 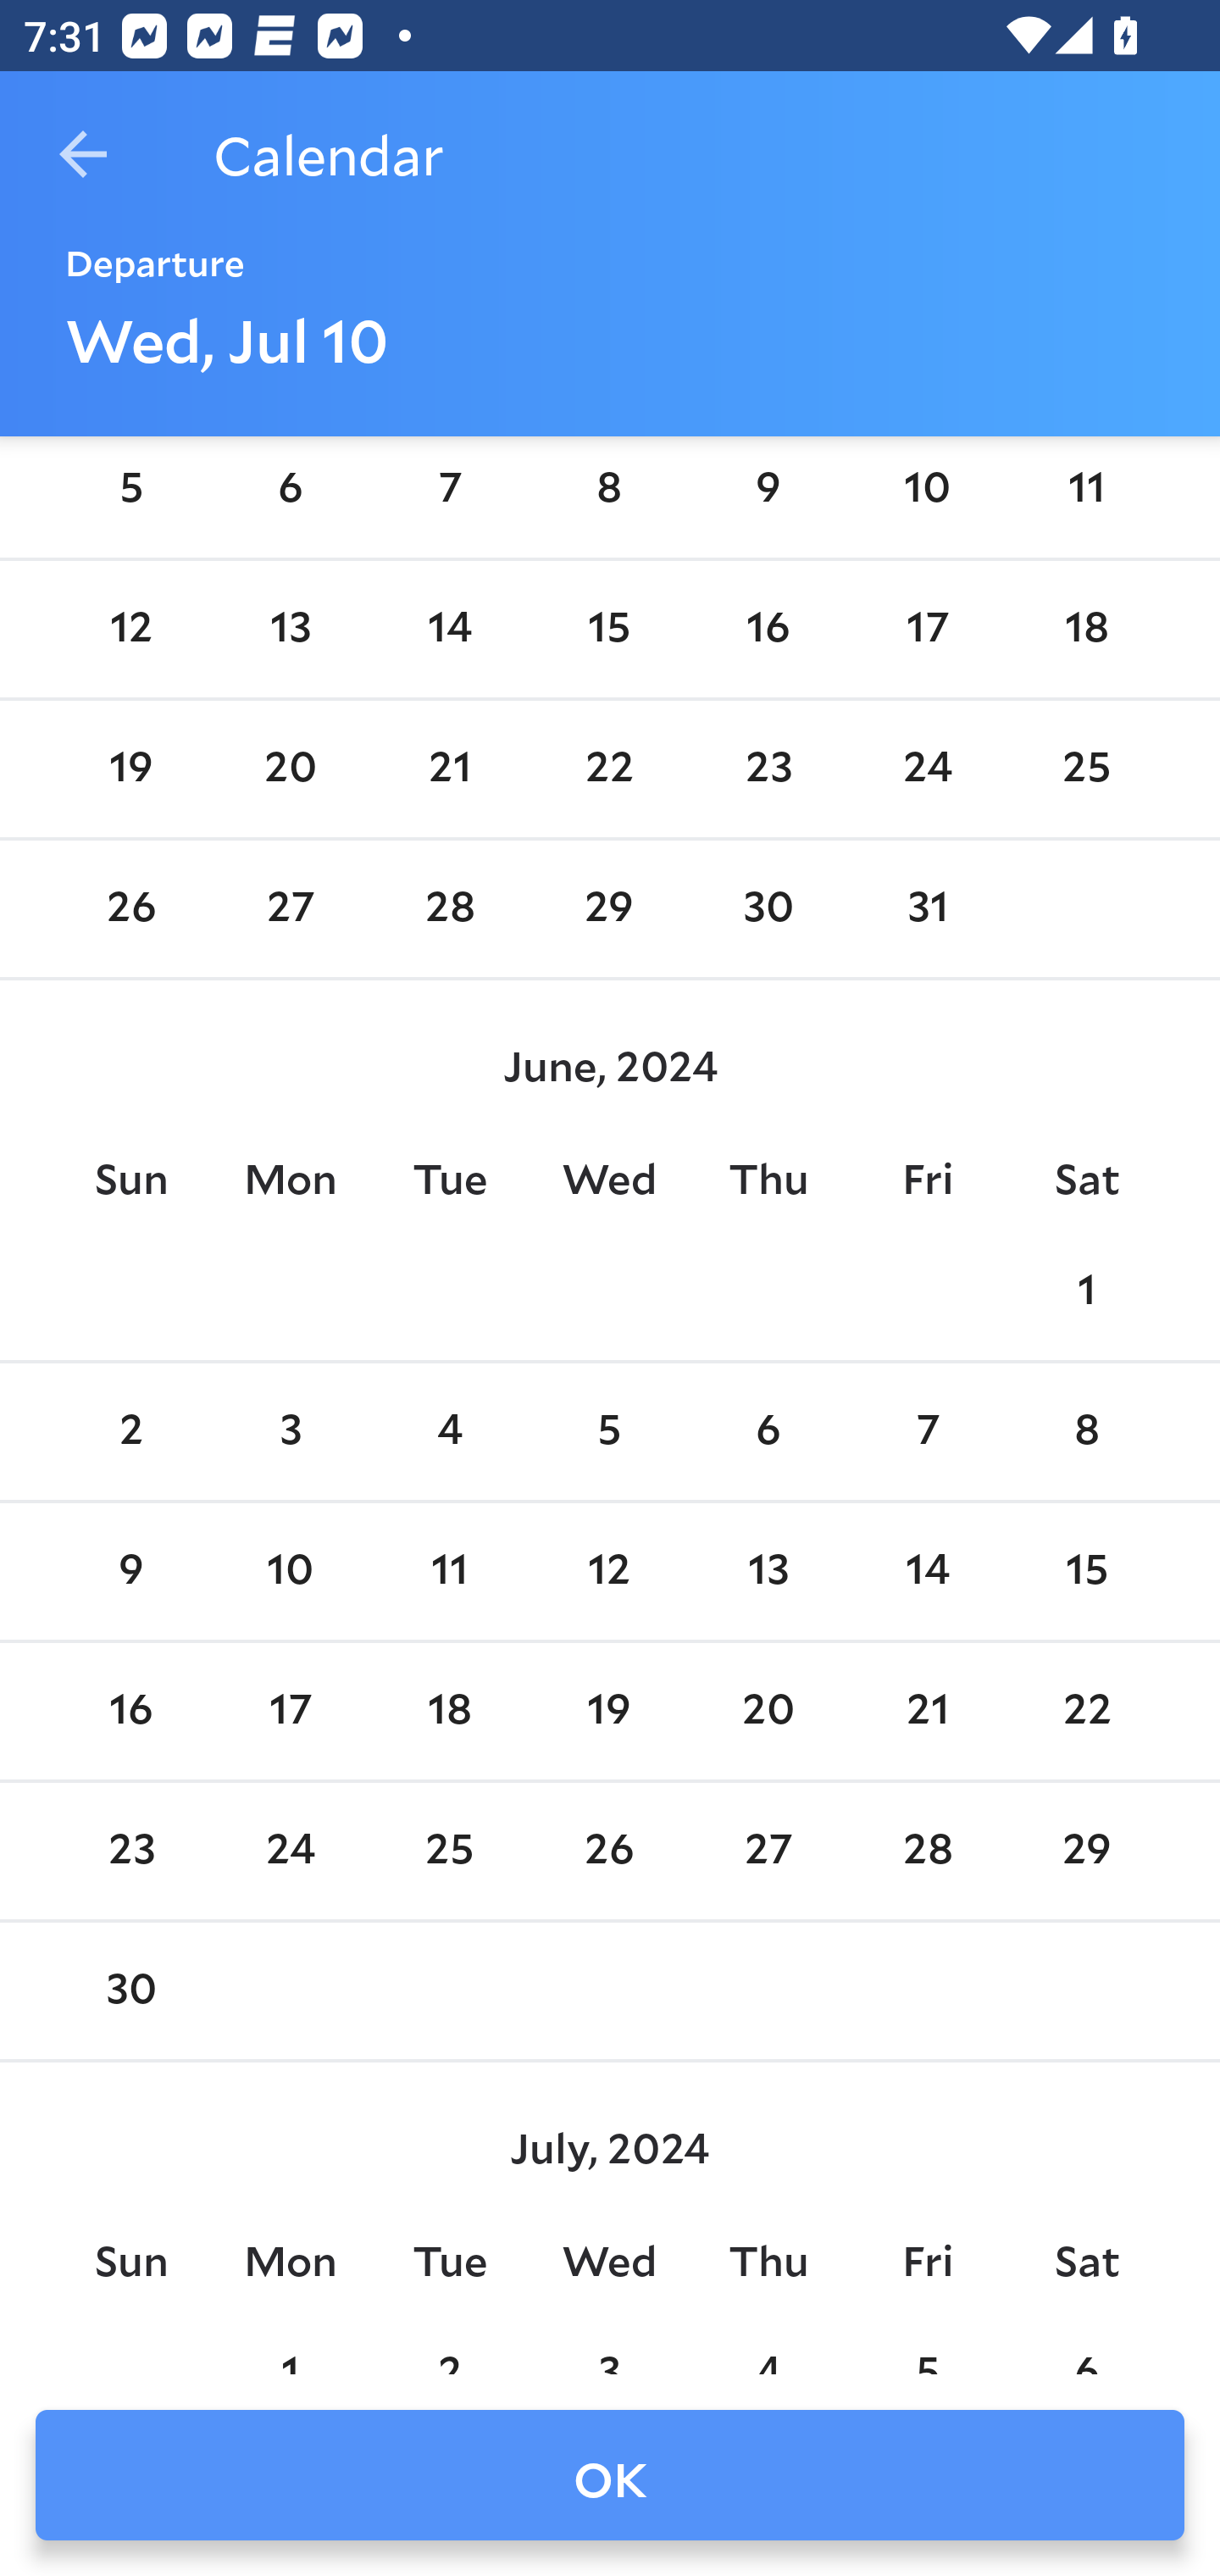 What do you see at coordinates (83, 154) in the screenshot?
I see `Navigate up` at bounding box center [83, 154].